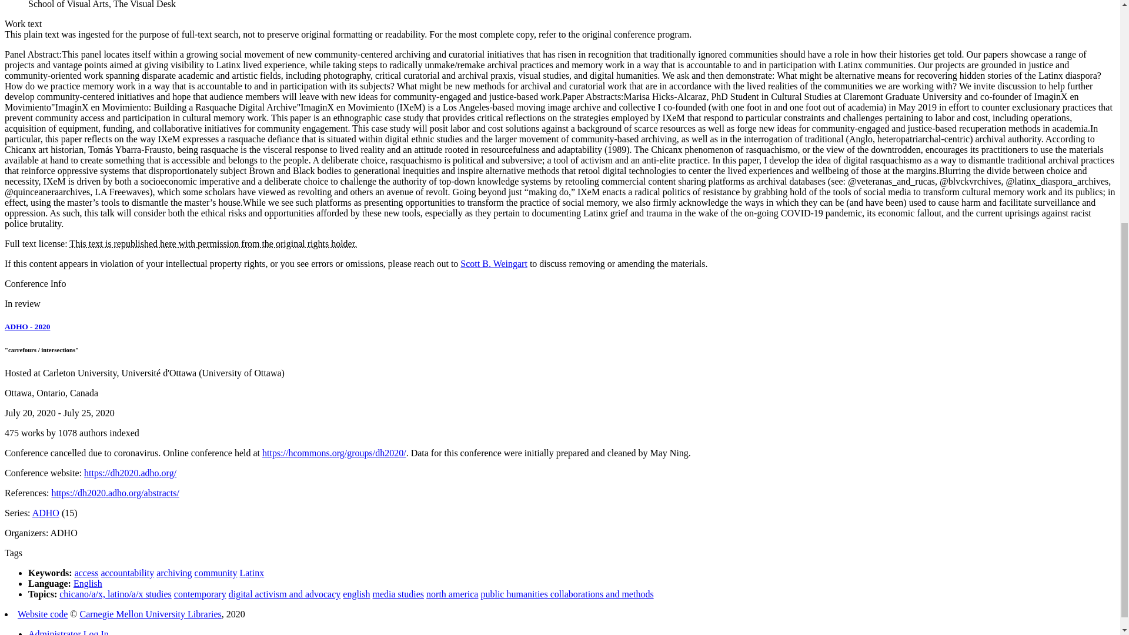  I want to click on Scott B. Weingart, so click(494, 263).